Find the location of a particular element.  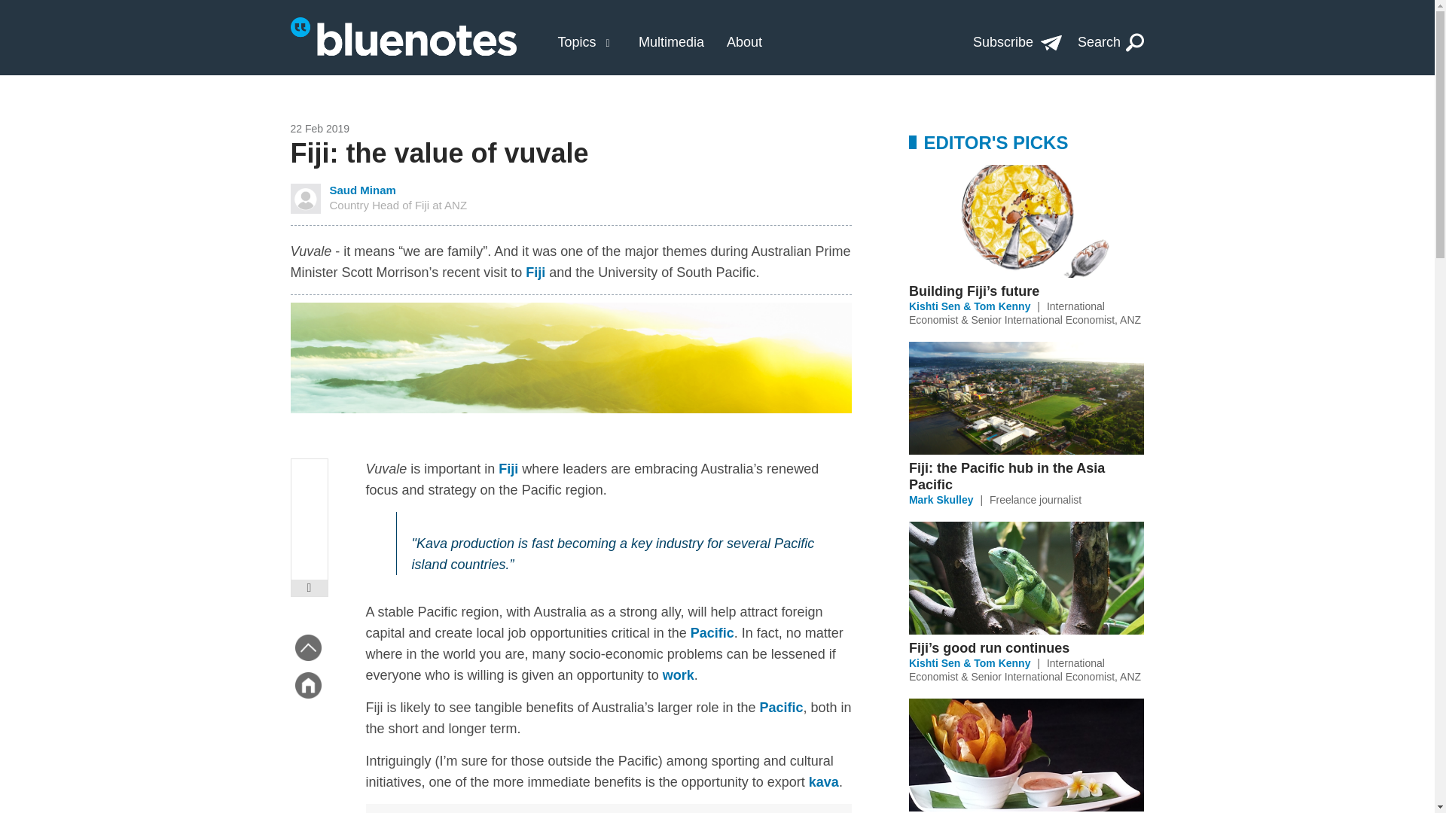

Fiji is located at coordinates (535, 273).